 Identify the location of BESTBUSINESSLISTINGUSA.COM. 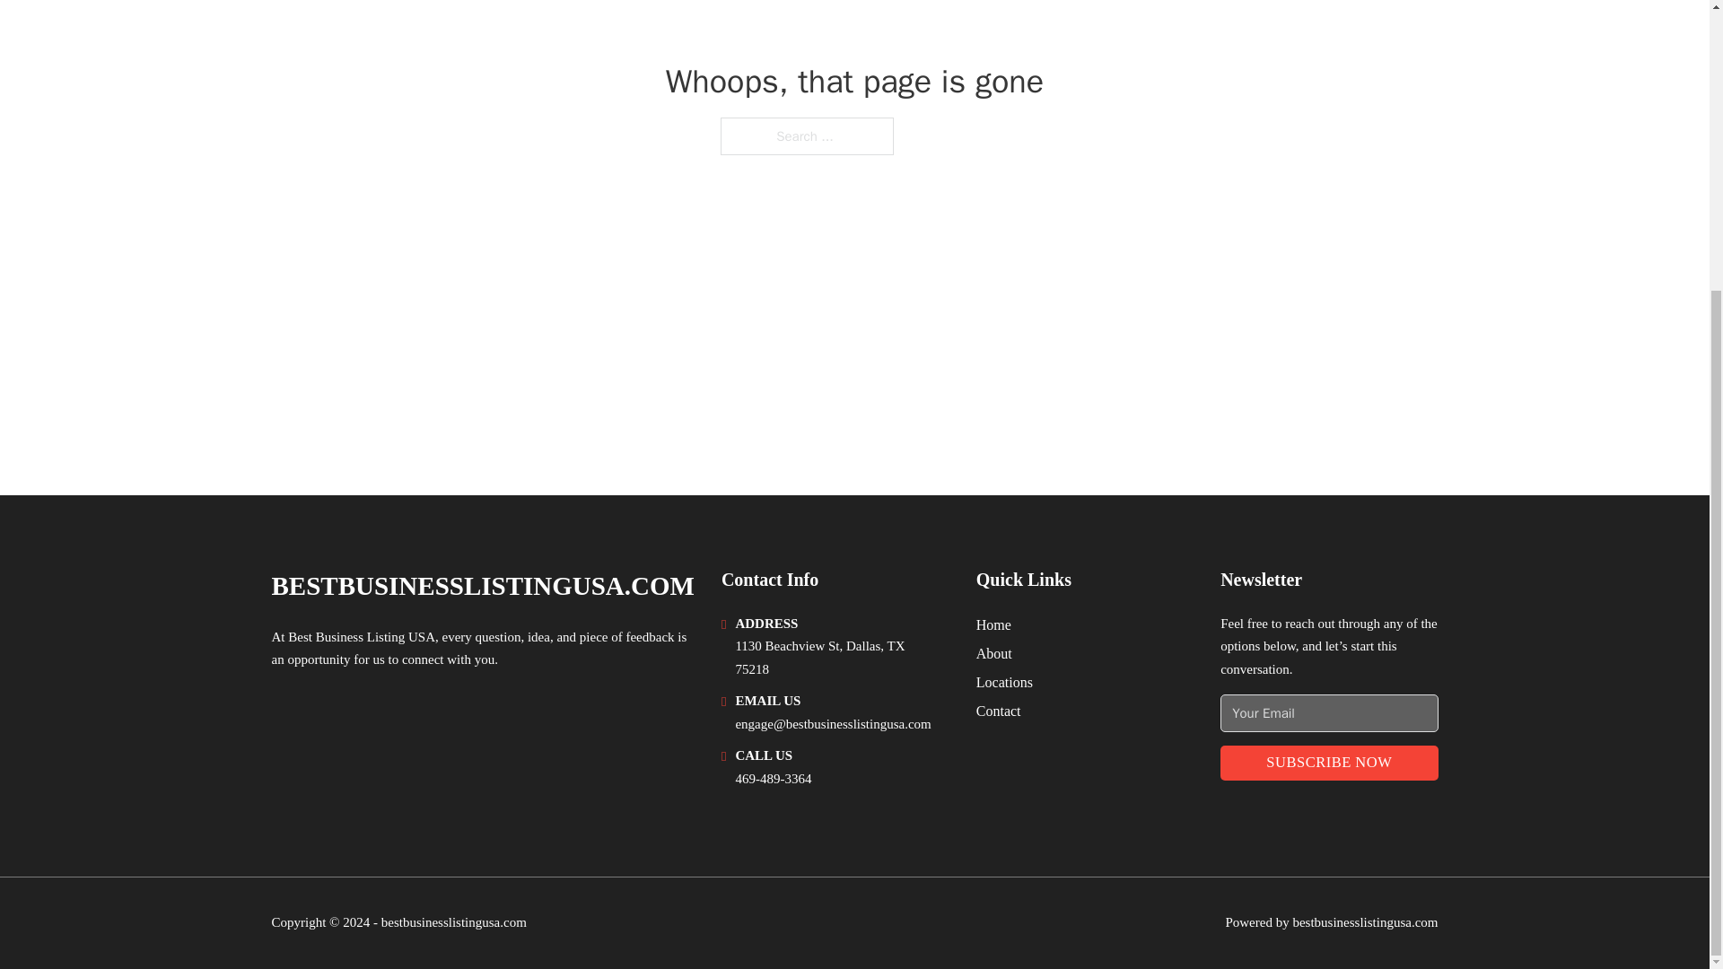
(482, 586).